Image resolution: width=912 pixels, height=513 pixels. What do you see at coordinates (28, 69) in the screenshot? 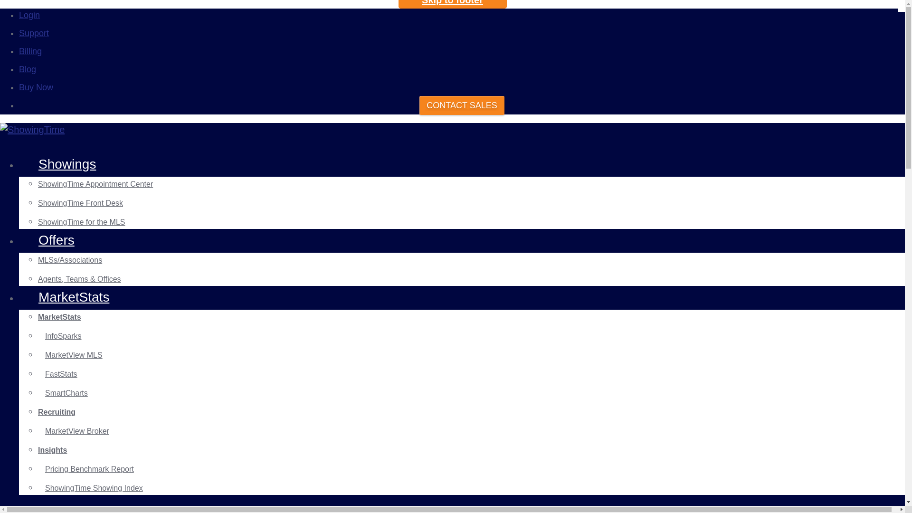
I see `Blog` at bounding box center [28, 69].